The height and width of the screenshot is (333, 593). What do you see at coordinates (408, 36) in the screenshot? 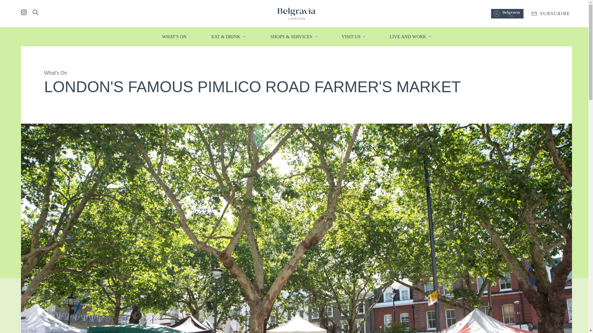
I see `LIVE AND WORK` at bounding box center [408, 36].